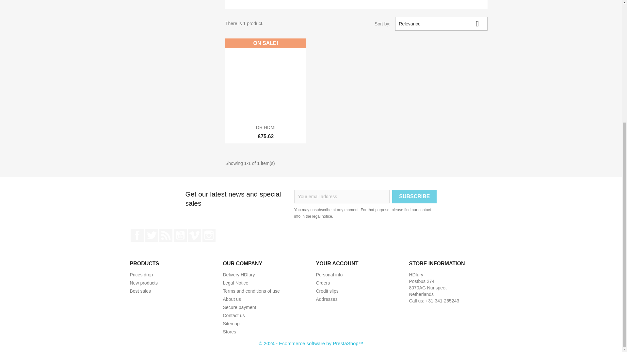  Describe the element at coordinates (231, 323) in the screenshot. I see `Lost ? Find what your are looking for` at that location.